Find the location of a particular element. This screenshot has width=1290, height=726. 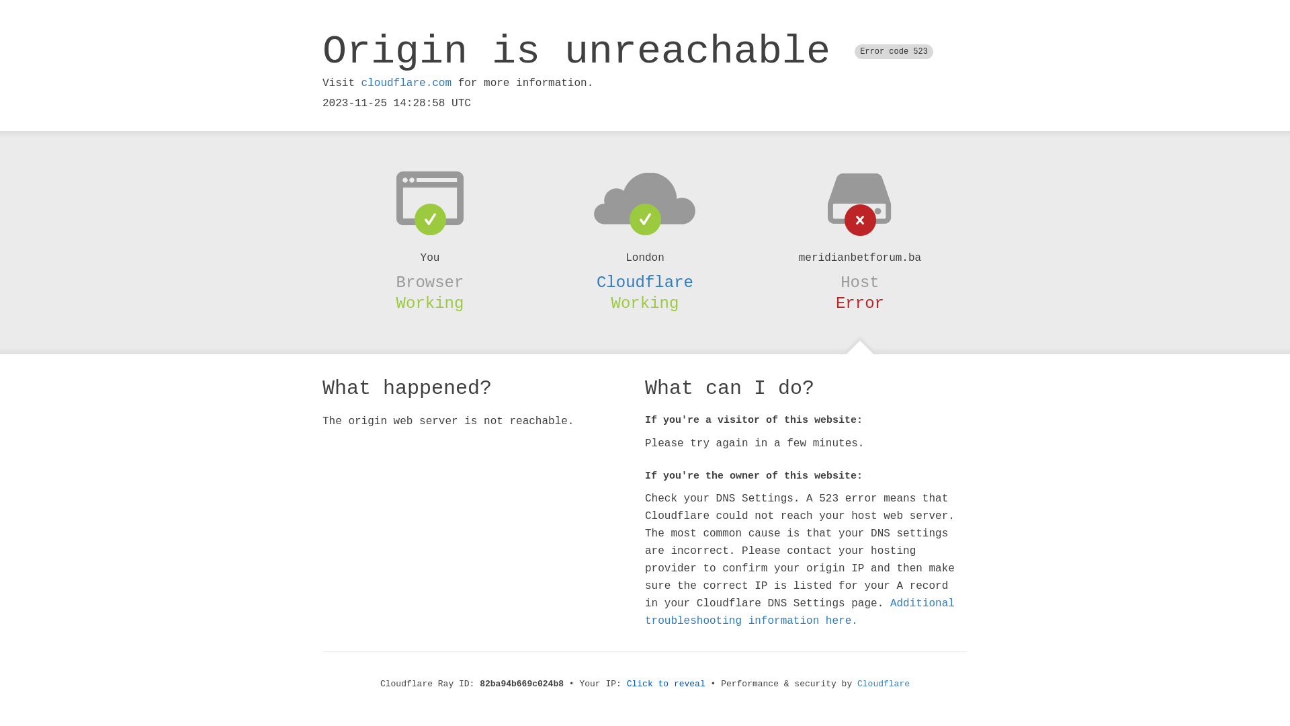

cloudflare.com is located at coordinates (406, 83).